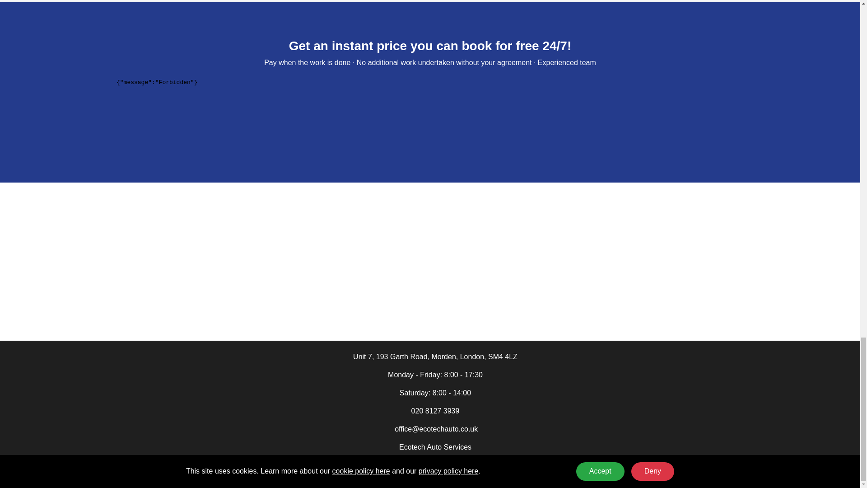  I want to click on Ecotech Auto Services, so click(435, 446).